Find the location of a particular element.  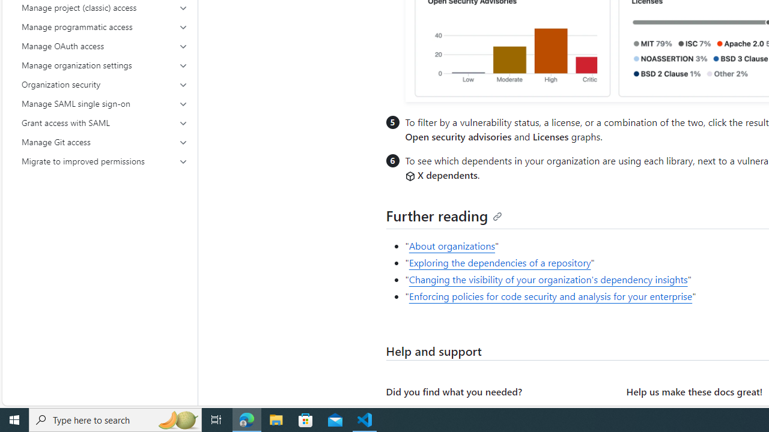

Manage programmatic access is located at coordinates (105, 26).